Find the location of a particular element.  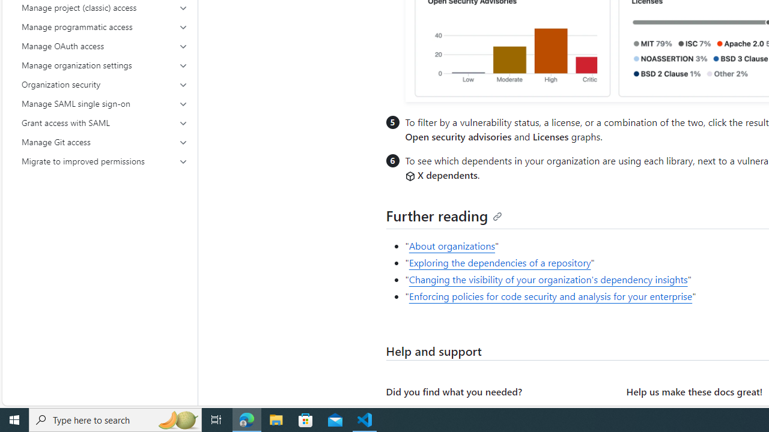

Manage programmatic access is located at coordinates (105, 26).